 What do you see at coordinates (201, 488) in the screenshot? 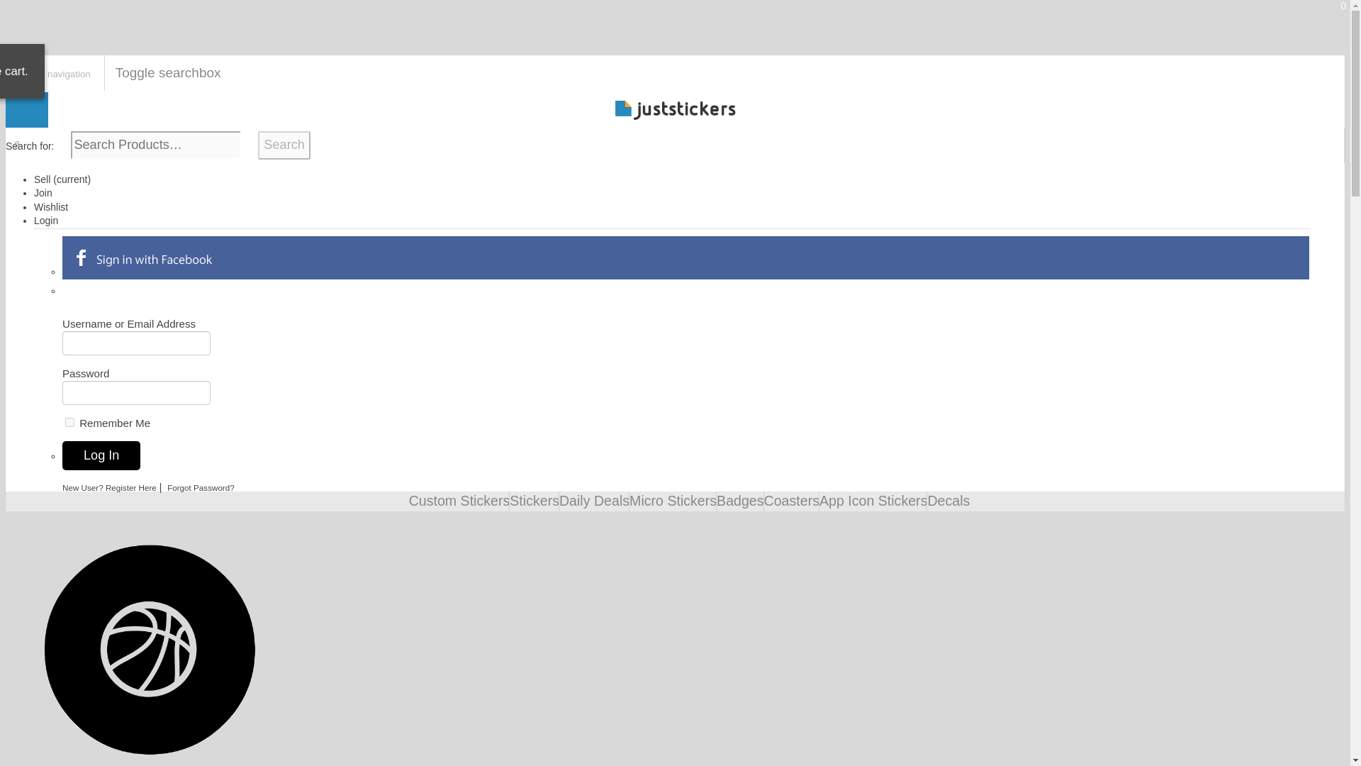
I see `Forgot Password?` at bounding box center [201, 488].